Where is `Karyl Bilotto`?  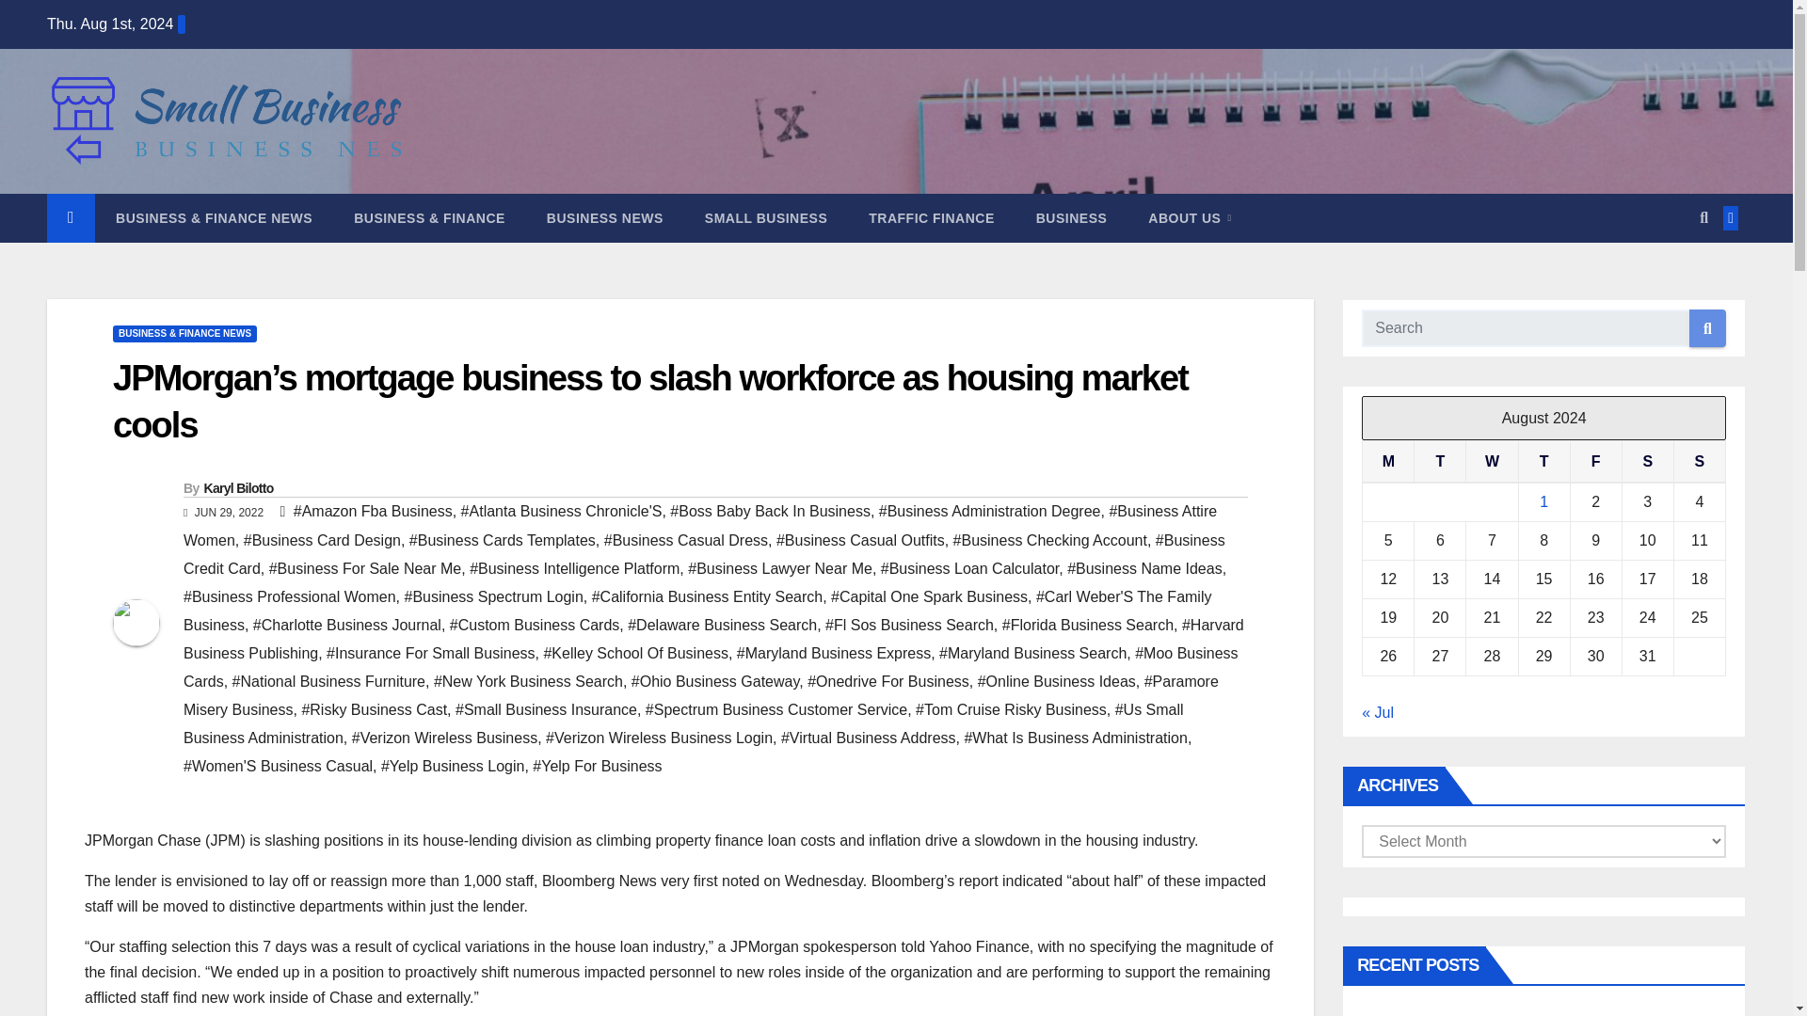 Karyl Bilotto is located at coordinates (237, 487).